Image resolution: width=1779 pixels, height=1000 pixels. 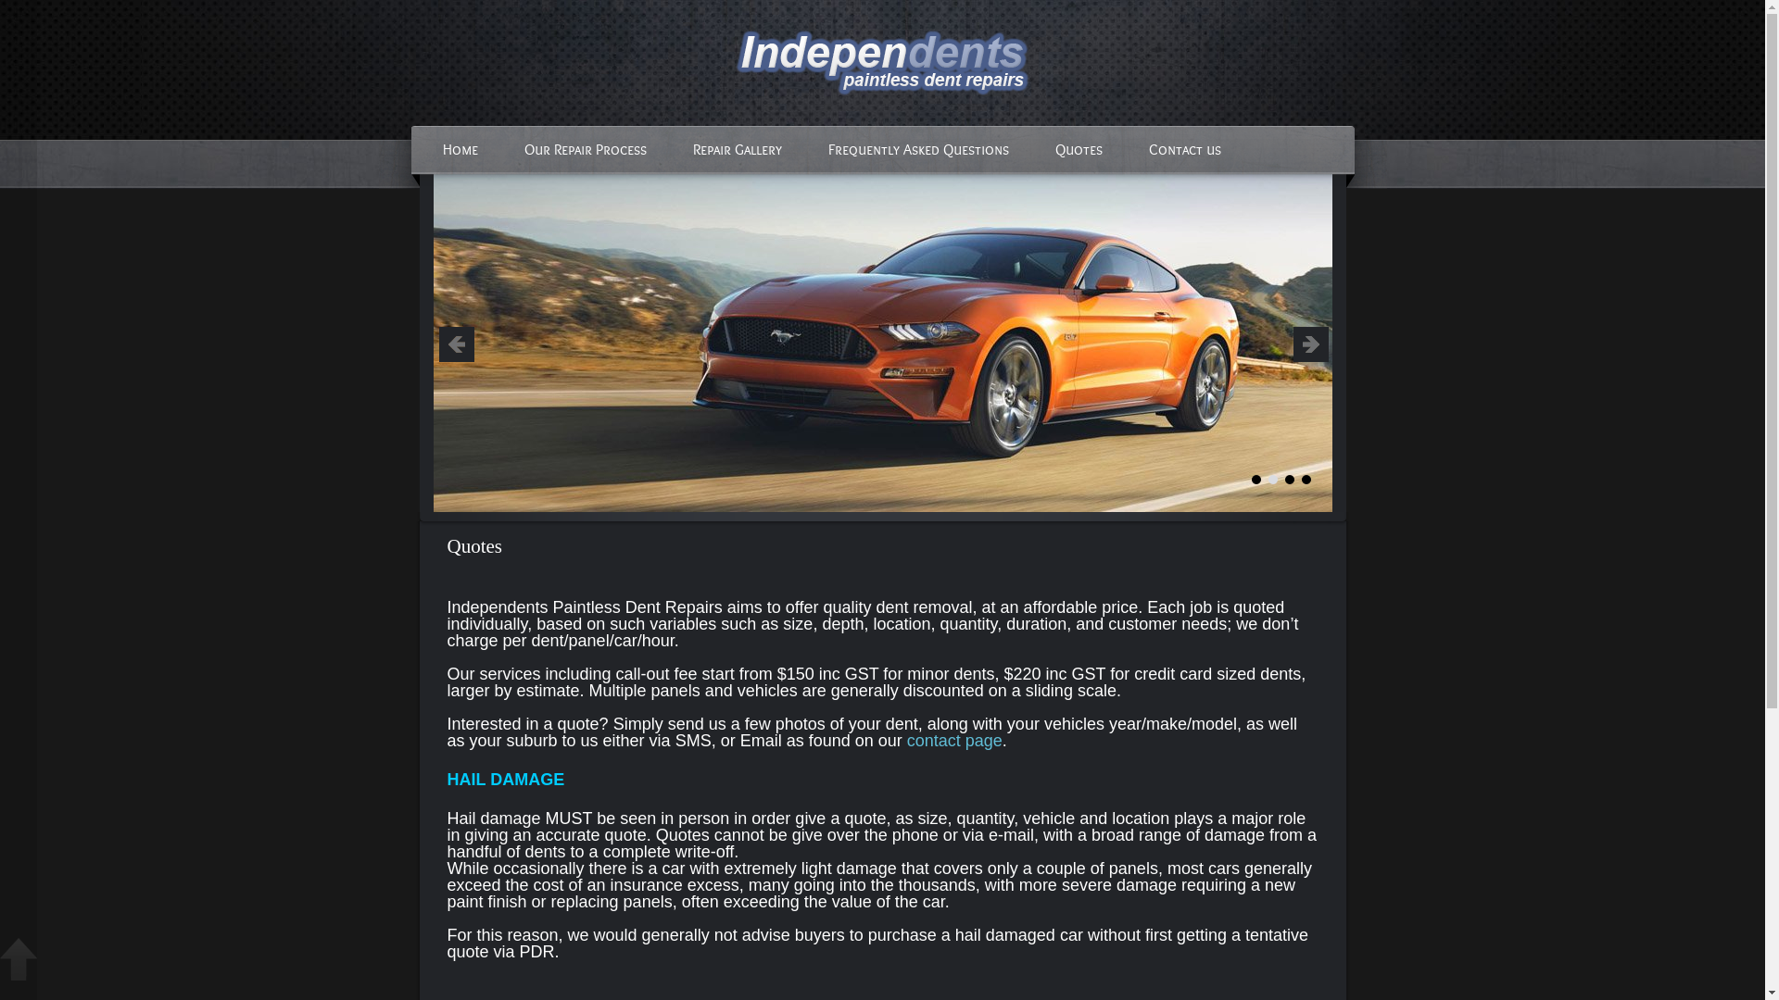 What do you see at coordinates (19, 959) in the screenshot?
I see `Scroll window up` at bounding box center [19, 959].